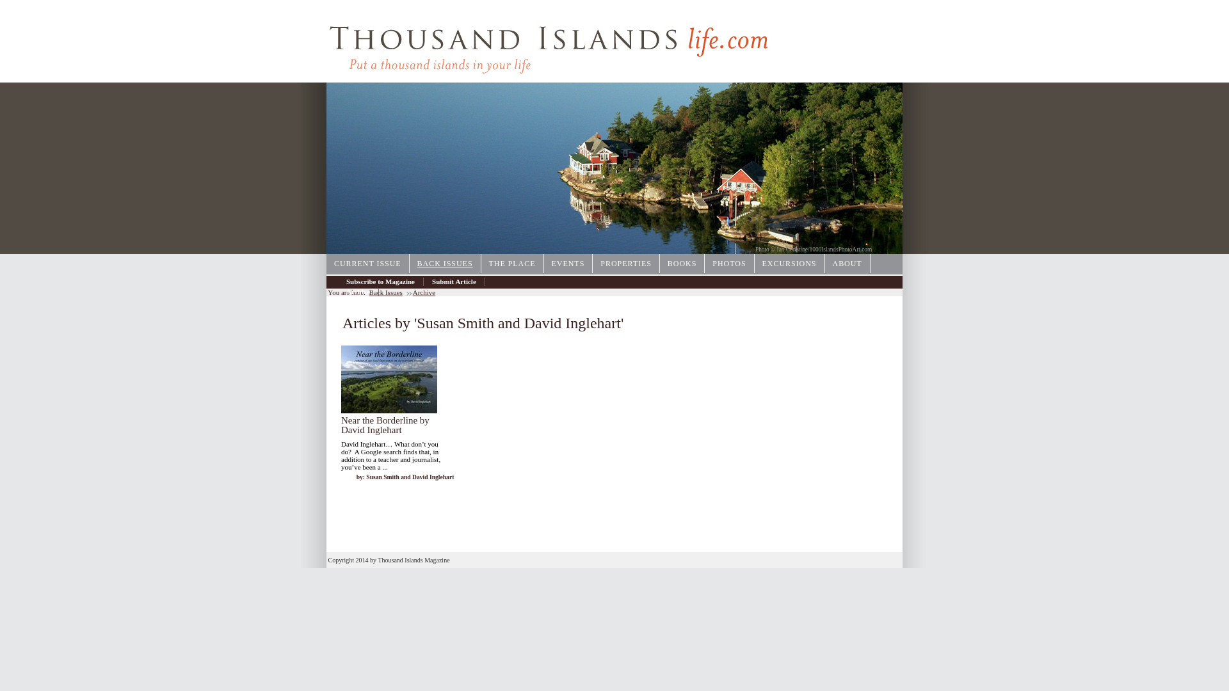 The width and height of the screenshot is (1229, 691). I want to click on Back Issues, so click(386, 292).